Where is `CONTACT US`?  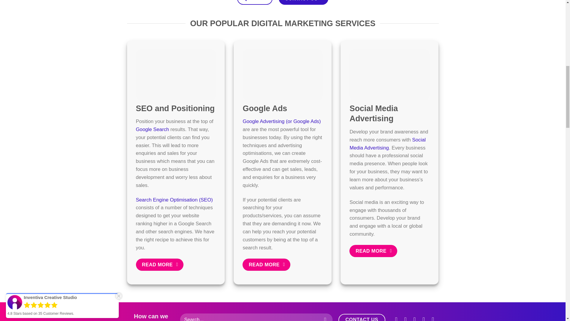
CONTACT US is located at coordinates (303, 2).